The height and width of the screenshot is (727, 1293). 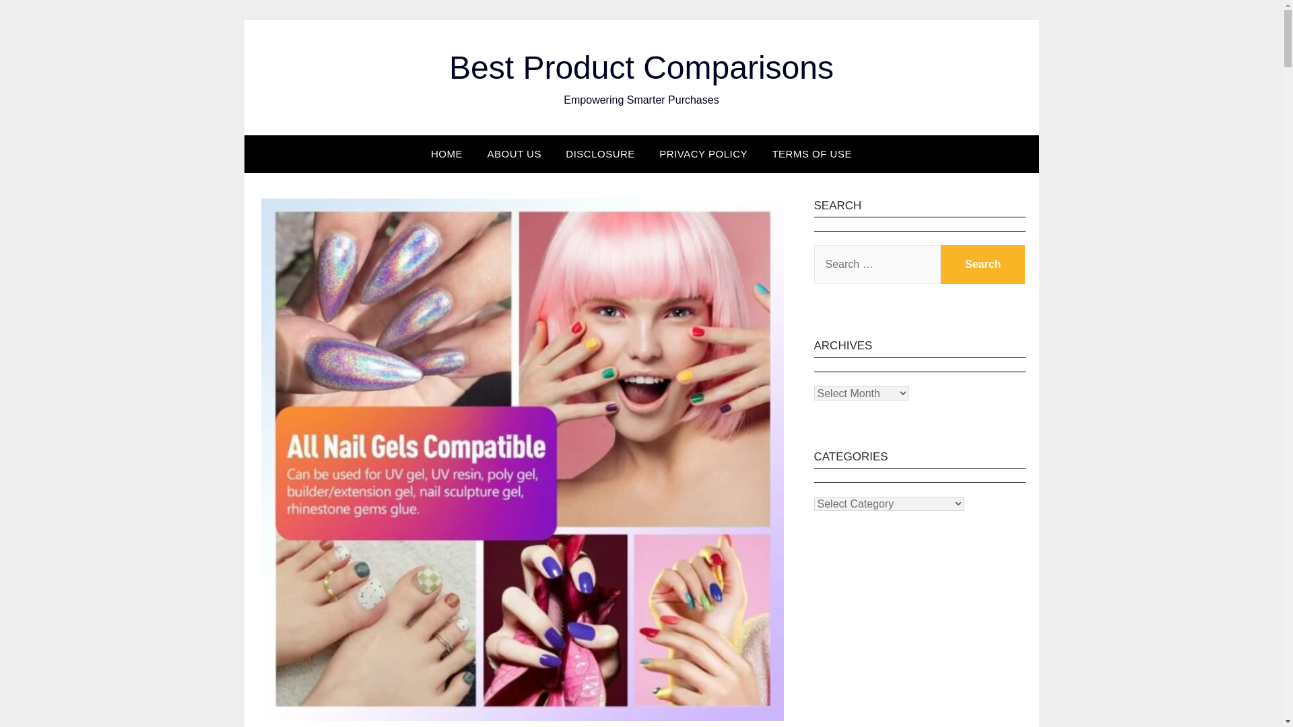 What do you see at coordinates (641, 67) in the screenshot?
I see `Best Product Comparisons` at bounding box center [641, 67].